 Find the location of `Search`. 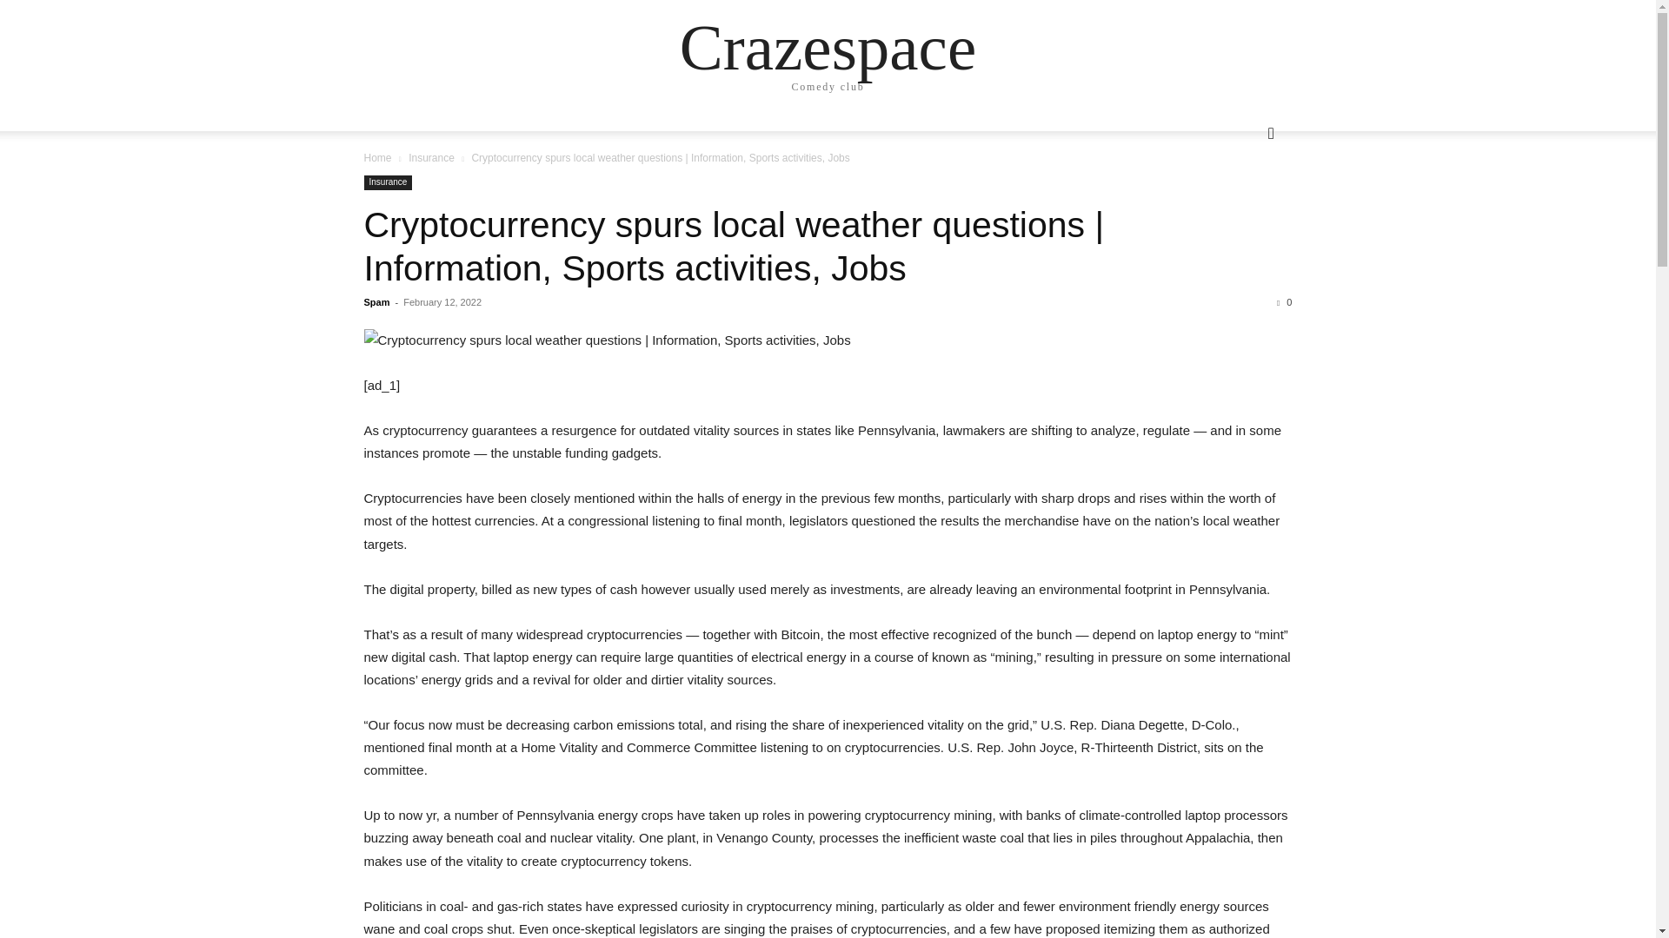

Search is located at coordinates (1243, 203).